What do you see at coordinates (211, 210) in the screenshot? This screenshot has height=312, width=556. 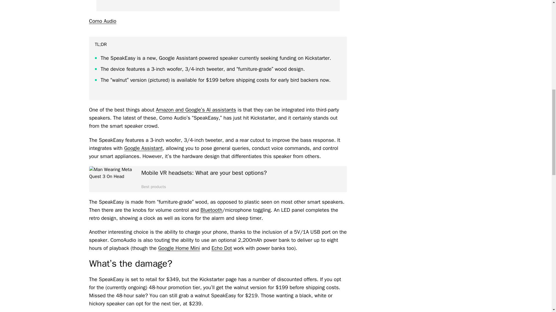 I see `Bluetooth` at bounding box center [211, 210].